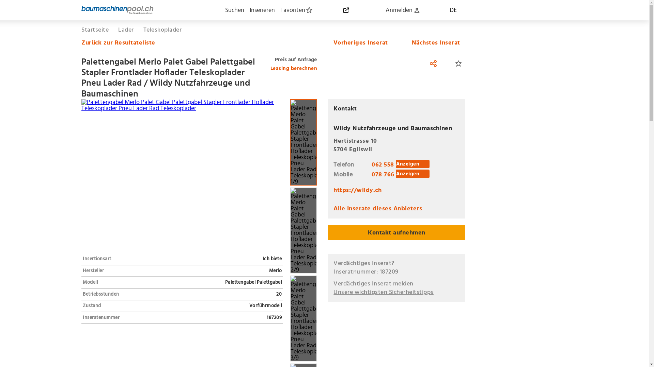  Describe the element at coordinates (391, 165) in the screenshot. I see `062 558 71 33` at that location.